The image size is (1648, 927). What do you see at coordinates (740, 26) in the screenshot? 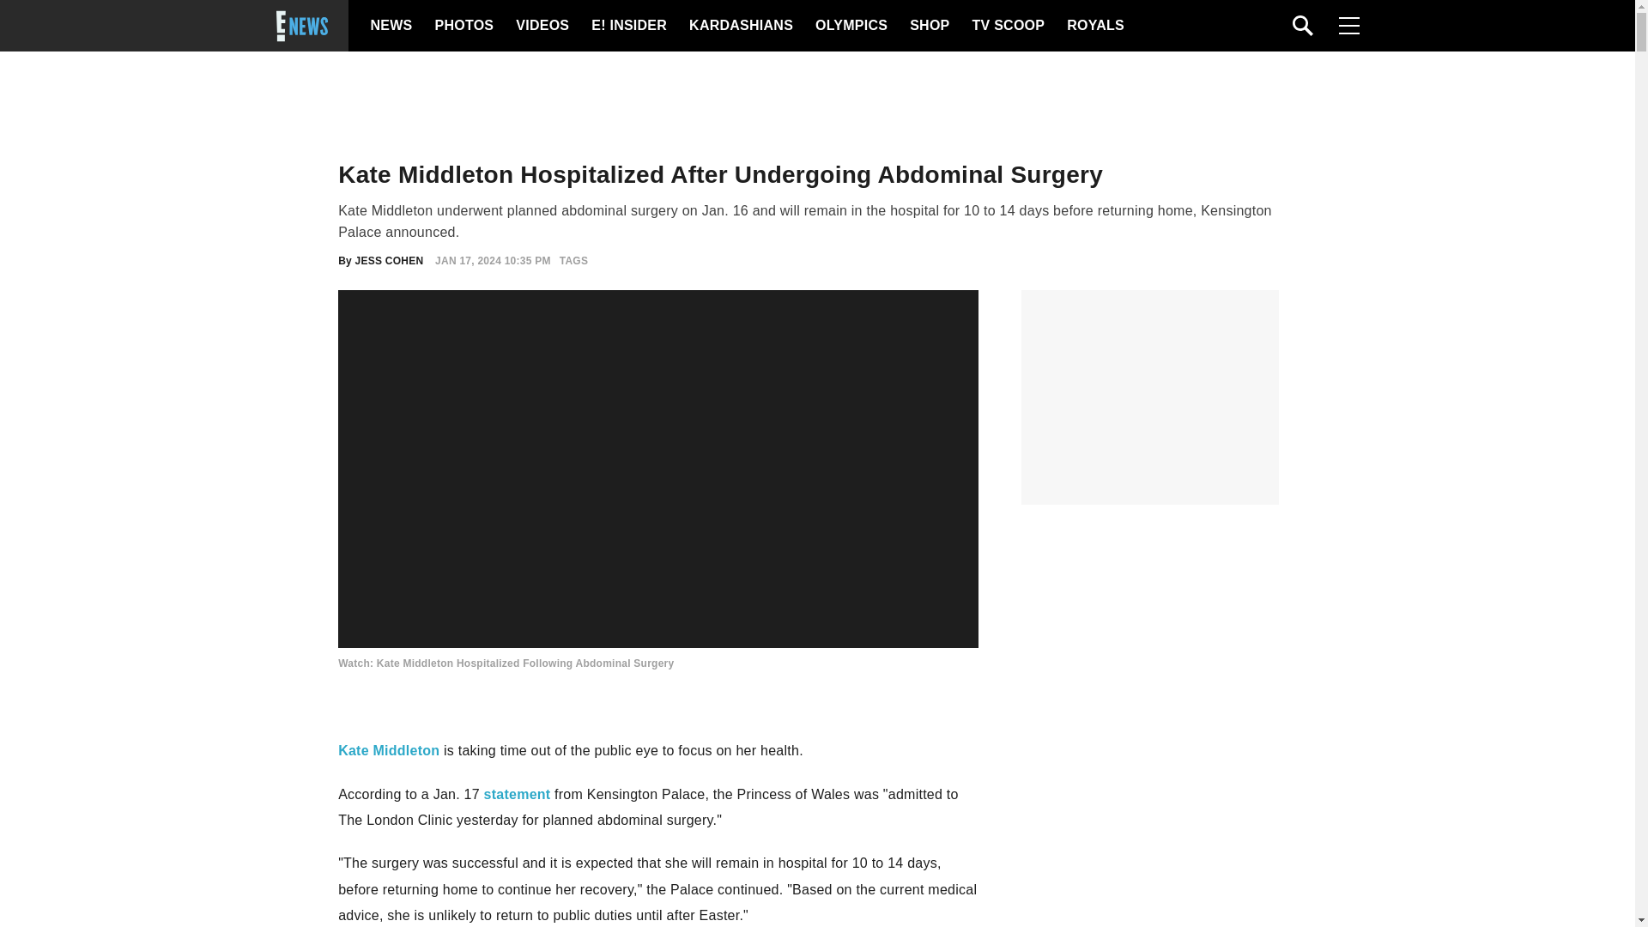
I see `KARDASHIANS` at bounding box center [740, 26].